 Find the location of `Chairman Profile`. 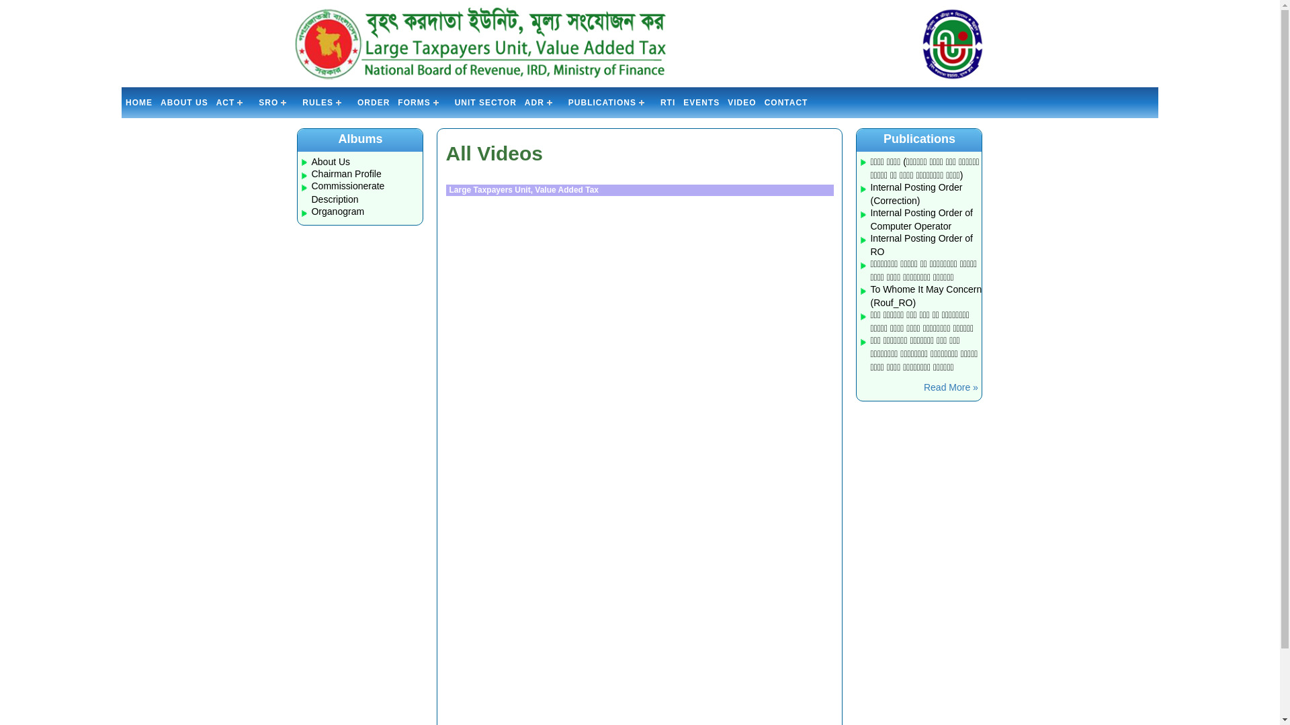

Chairman Profile is located at coordinates (346, 174).